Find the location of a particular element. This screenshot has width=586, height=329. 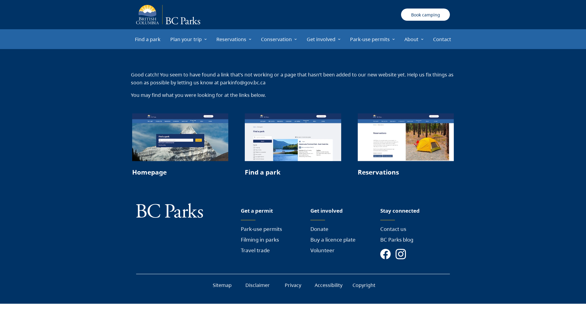

Accessibility is located at coordinates (328, 285).